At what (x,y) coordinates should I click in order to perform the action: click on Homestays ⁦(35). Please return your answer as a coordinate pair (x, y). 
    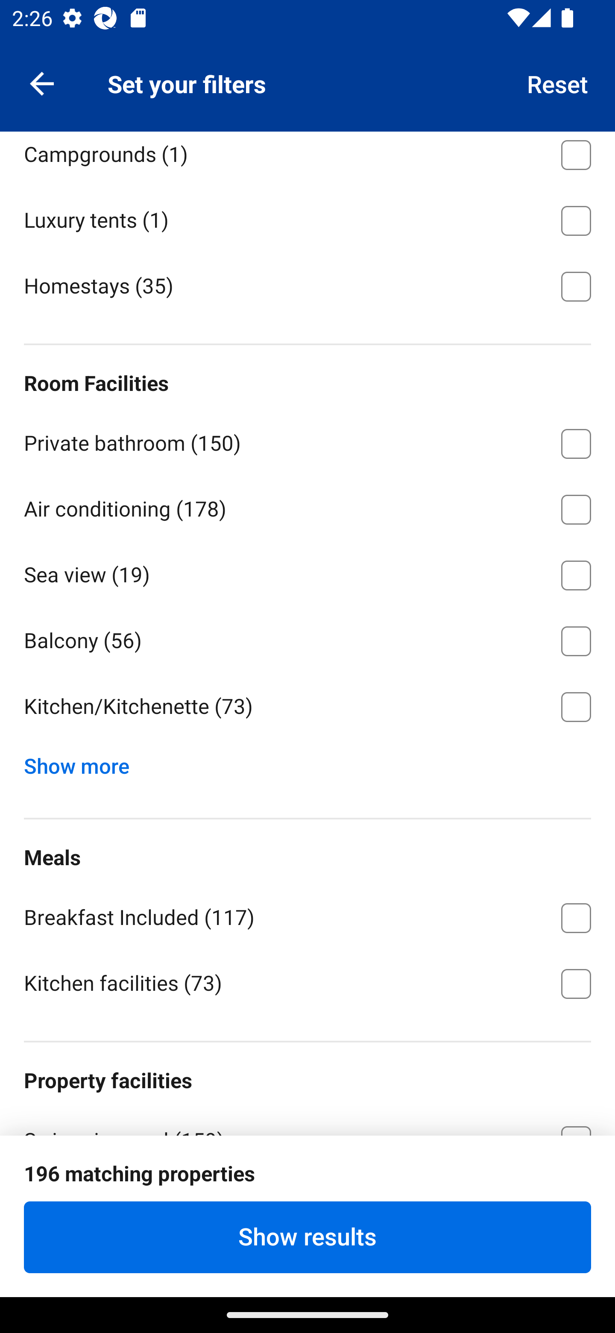
    Looking at the image, I should click on (307, 285).